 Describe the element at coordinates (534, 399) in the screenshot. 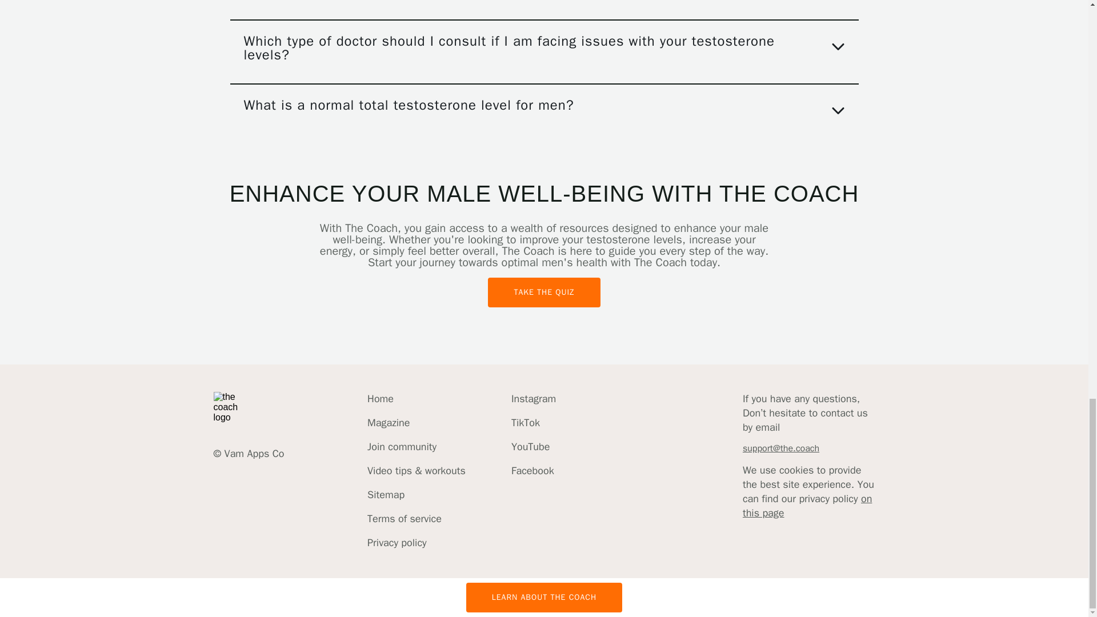

I see `Instagram` at that location.